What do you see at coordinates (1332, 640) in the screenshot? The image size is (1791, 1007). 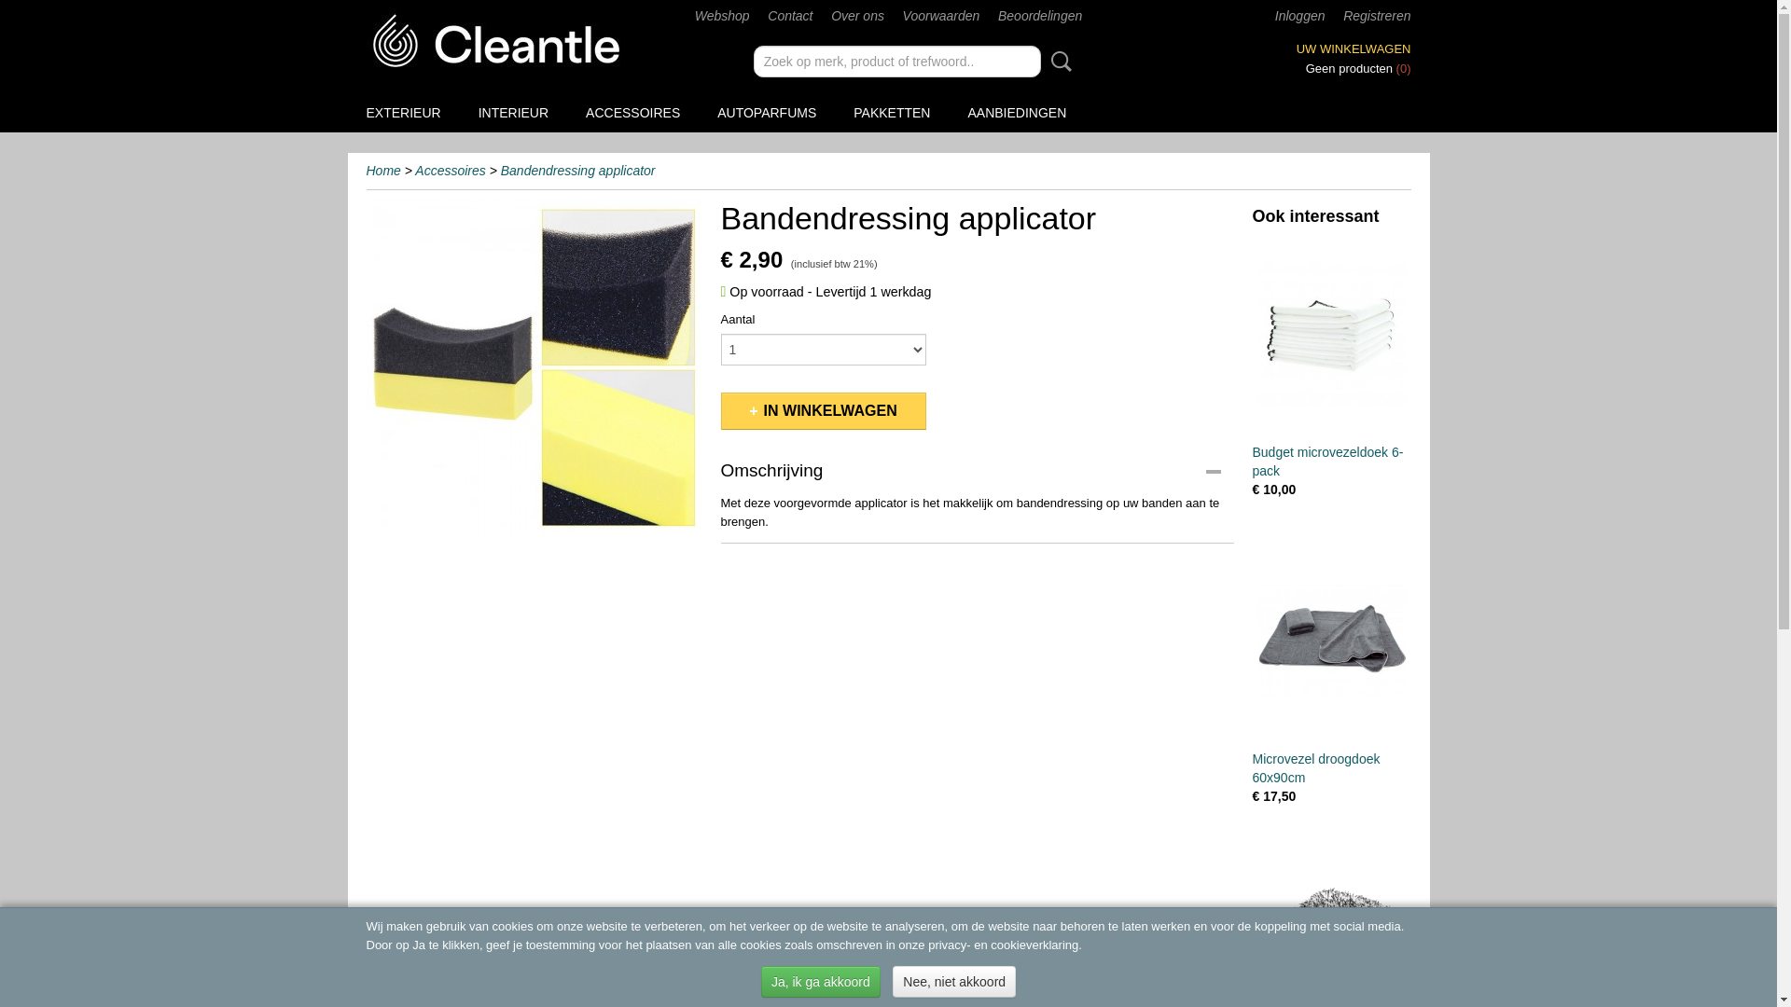 I see `Microvezel droogdoek 60x90cm` at bounding box center [1332, 640].